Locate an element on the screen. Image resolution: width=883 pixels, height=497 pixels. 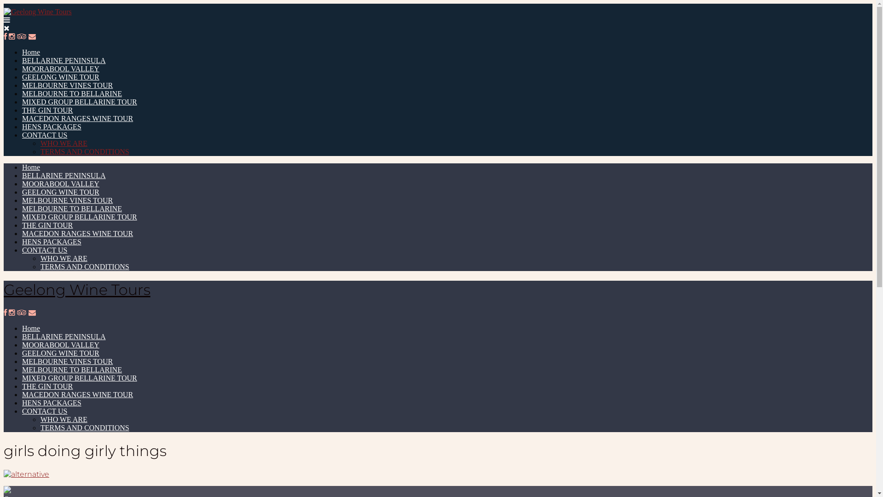
MACEDON RANGES WINE TOUR is located at coordinates (77, 234).